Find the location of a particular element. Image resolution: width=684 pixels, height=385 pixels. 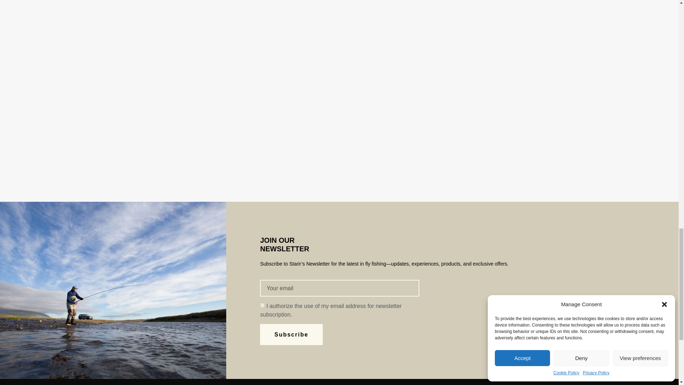

on is located at coordinates (262, 305).